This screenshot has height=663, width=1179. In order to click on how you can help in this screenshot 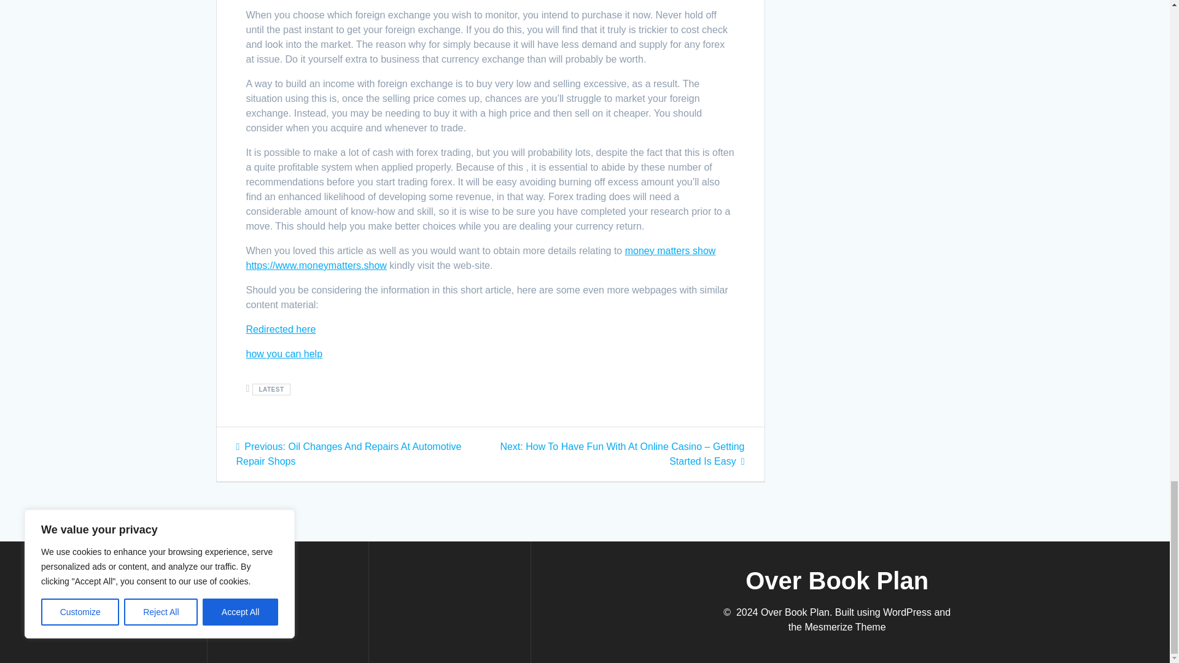, I will do `click(284, 354)`.